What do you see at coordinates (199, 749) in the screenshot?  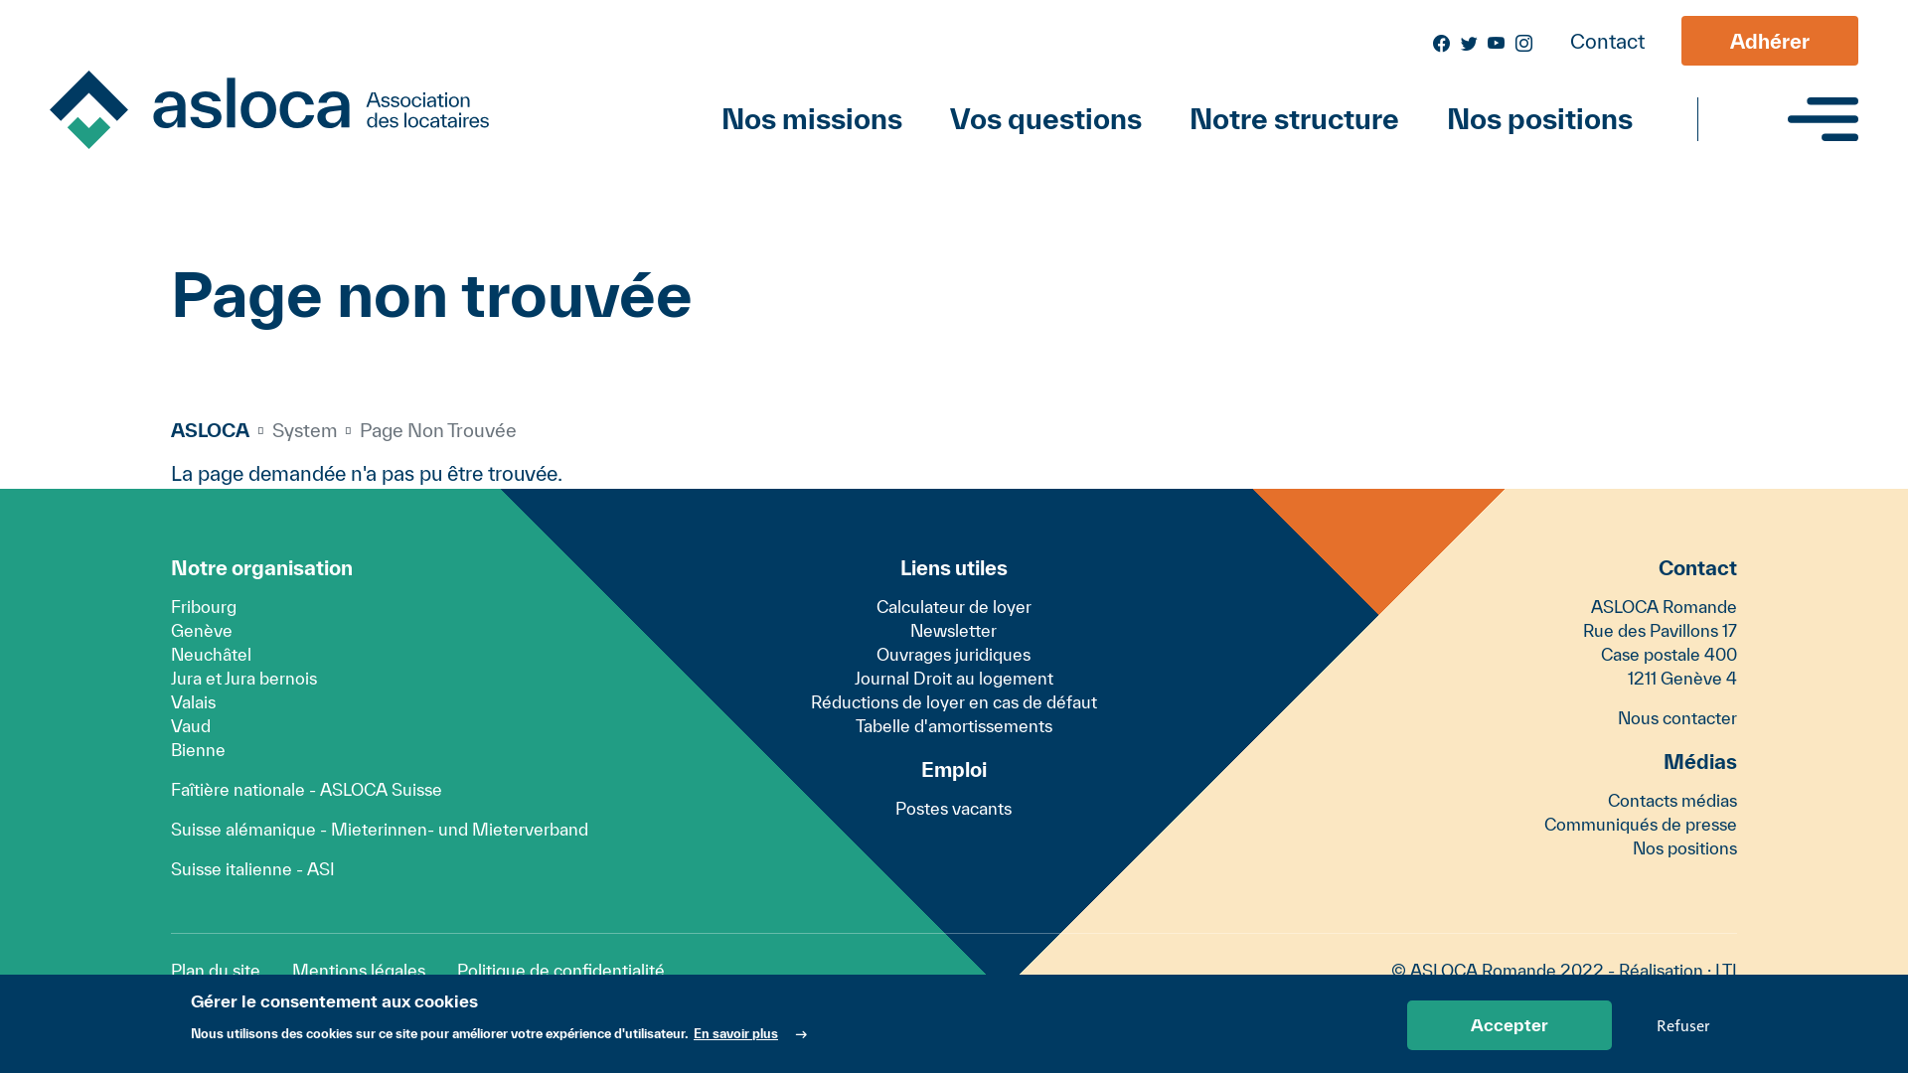 I see `Bienne` at bounding box center [199, 749].